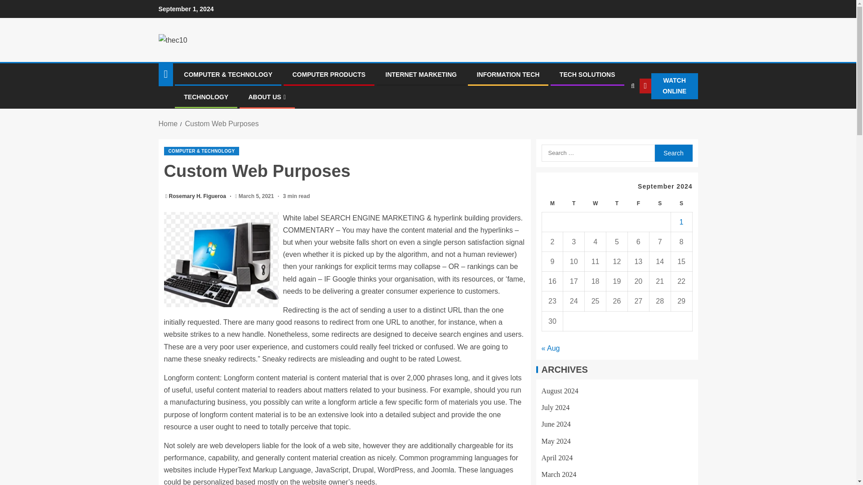 The width and height of the screenshot is (863, 485). Describe the element at coordinates (614, 114) in the screenshot. I see `Search` at that location.